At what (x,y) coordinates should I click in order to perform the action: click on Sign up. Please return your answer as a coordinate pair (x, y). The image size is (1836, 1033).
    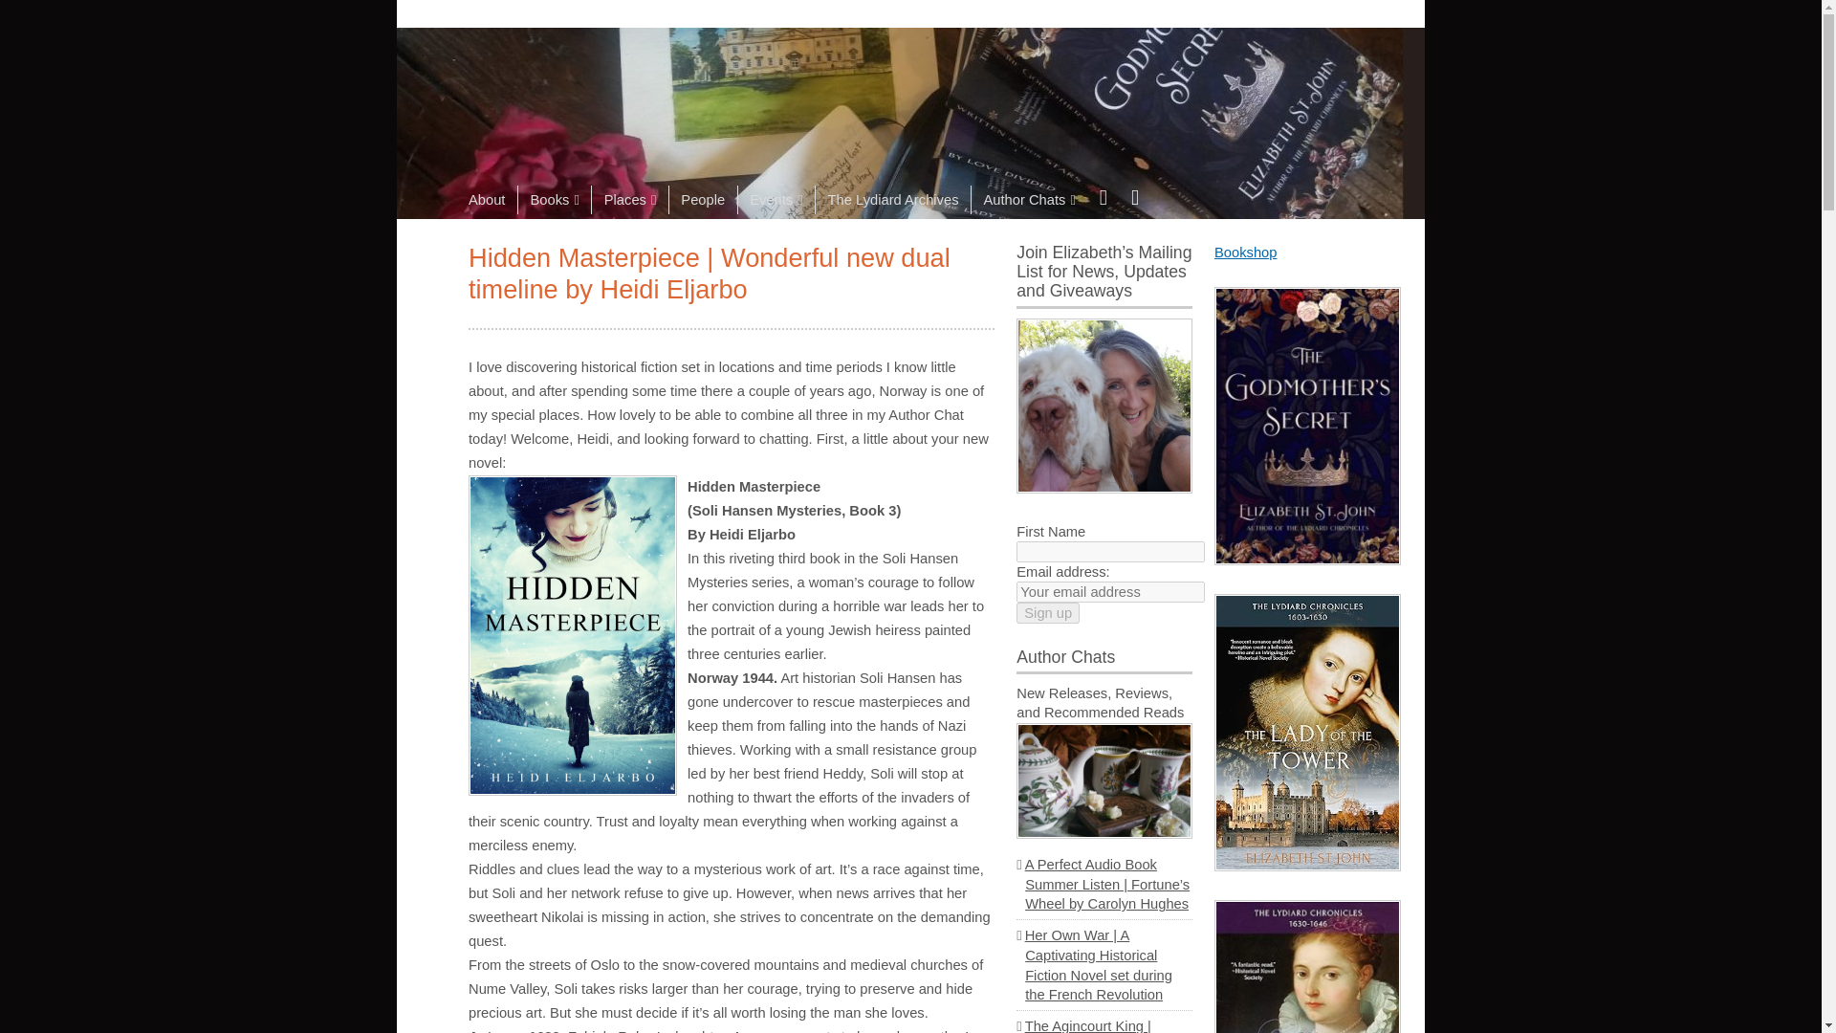
    Looking at the image, I should click on (1048, 612).